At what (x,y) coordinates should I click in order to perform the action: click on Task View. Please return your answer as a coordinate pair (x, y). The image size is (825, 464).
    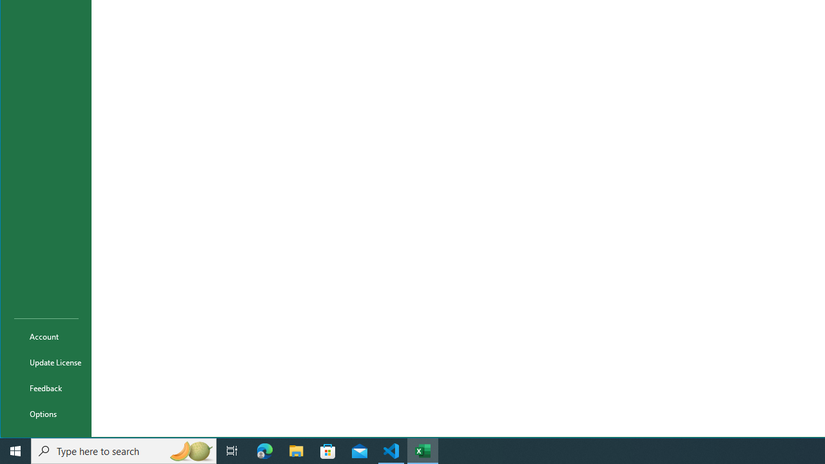
    Looking at the image, I should click on (232, 451).